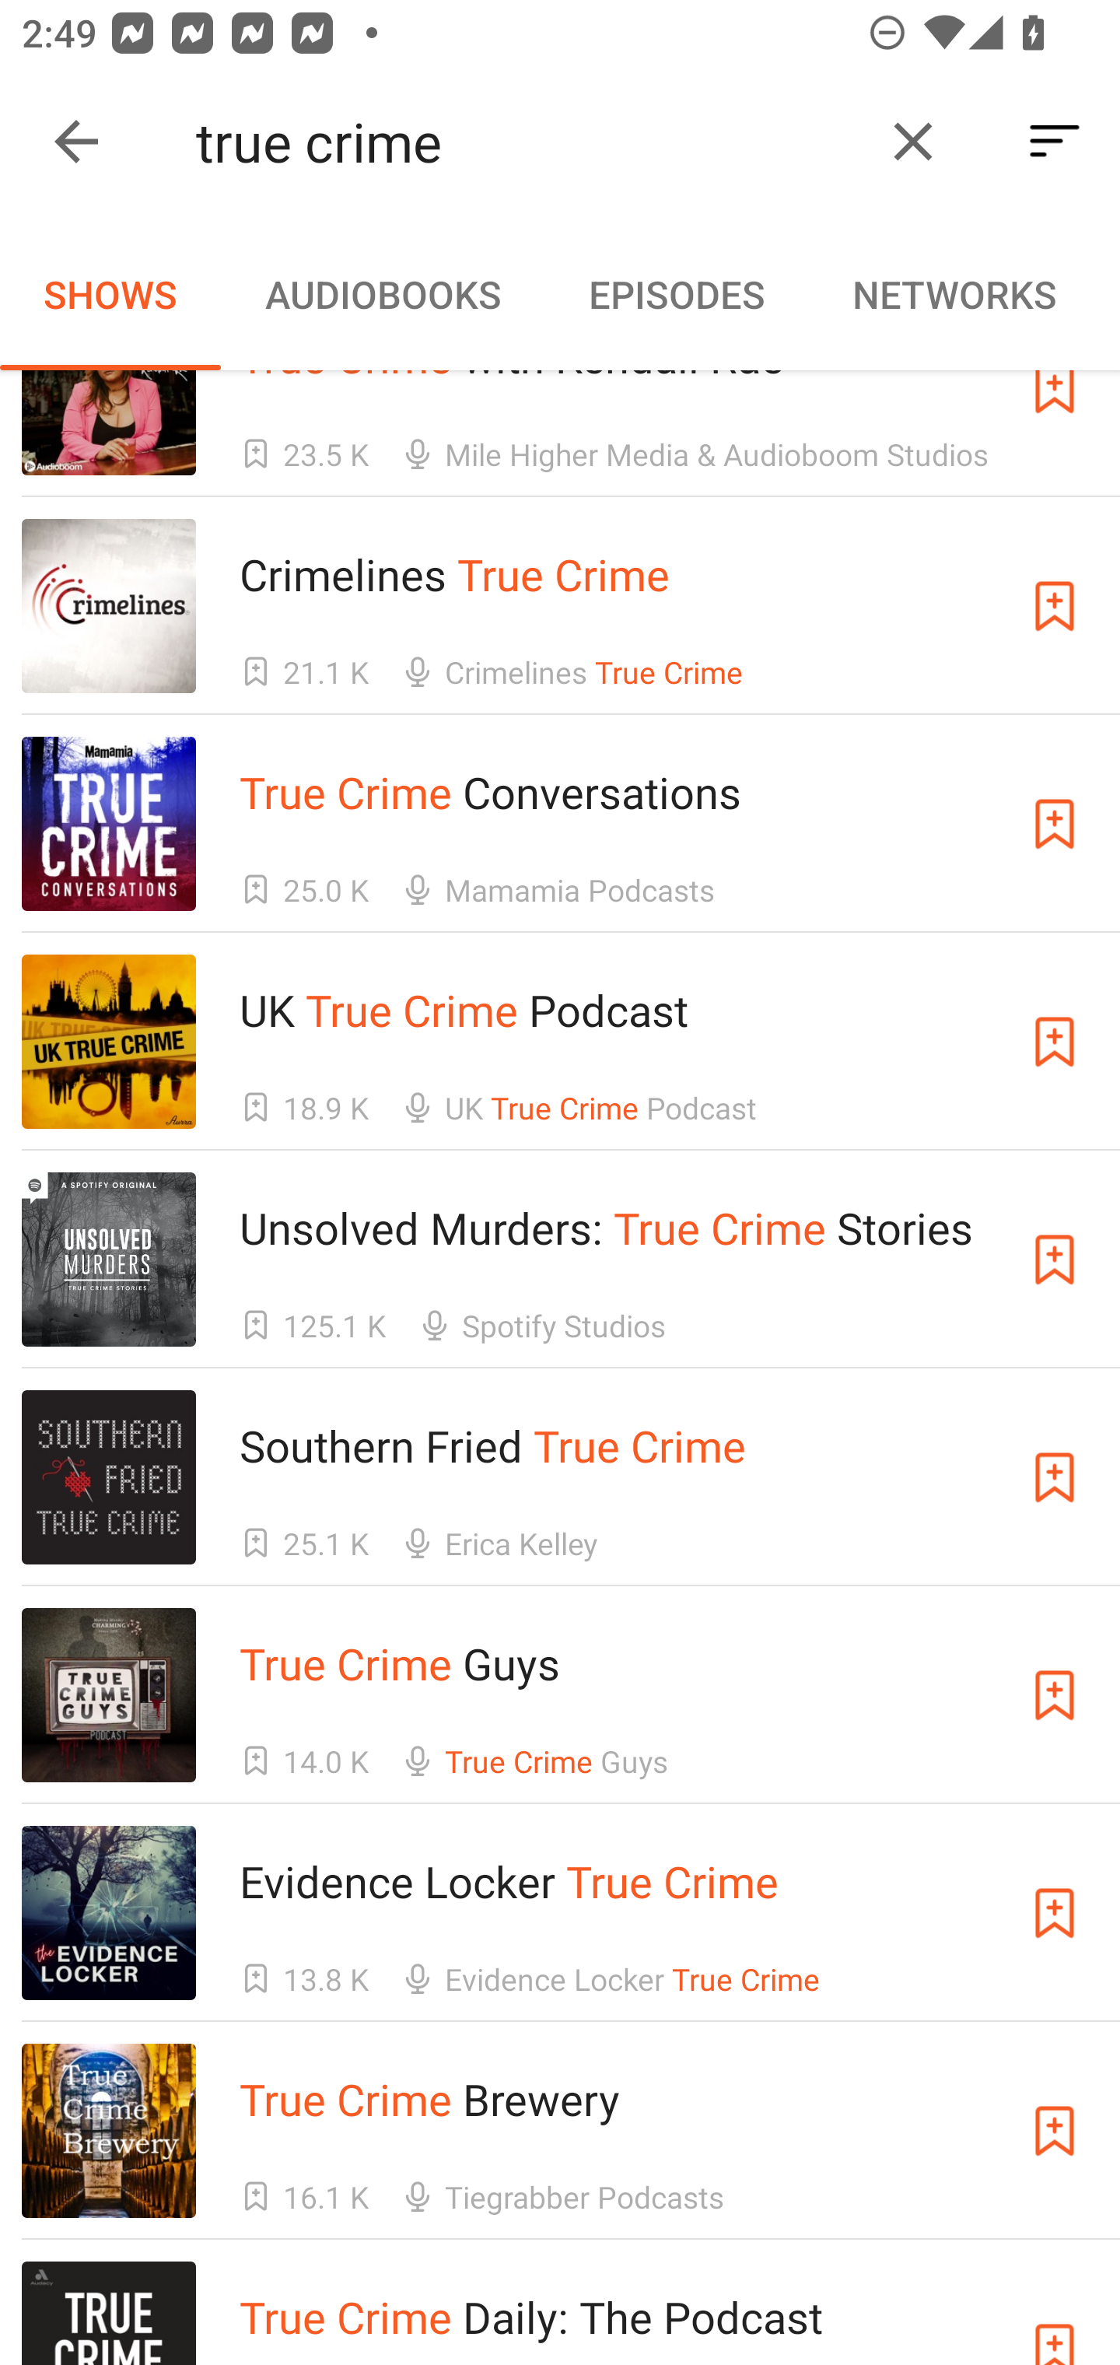  What do you see at coordinates (1055, 1478) in the screenshot?
I see `Subscribe` at bounding box center [1055, 1478].